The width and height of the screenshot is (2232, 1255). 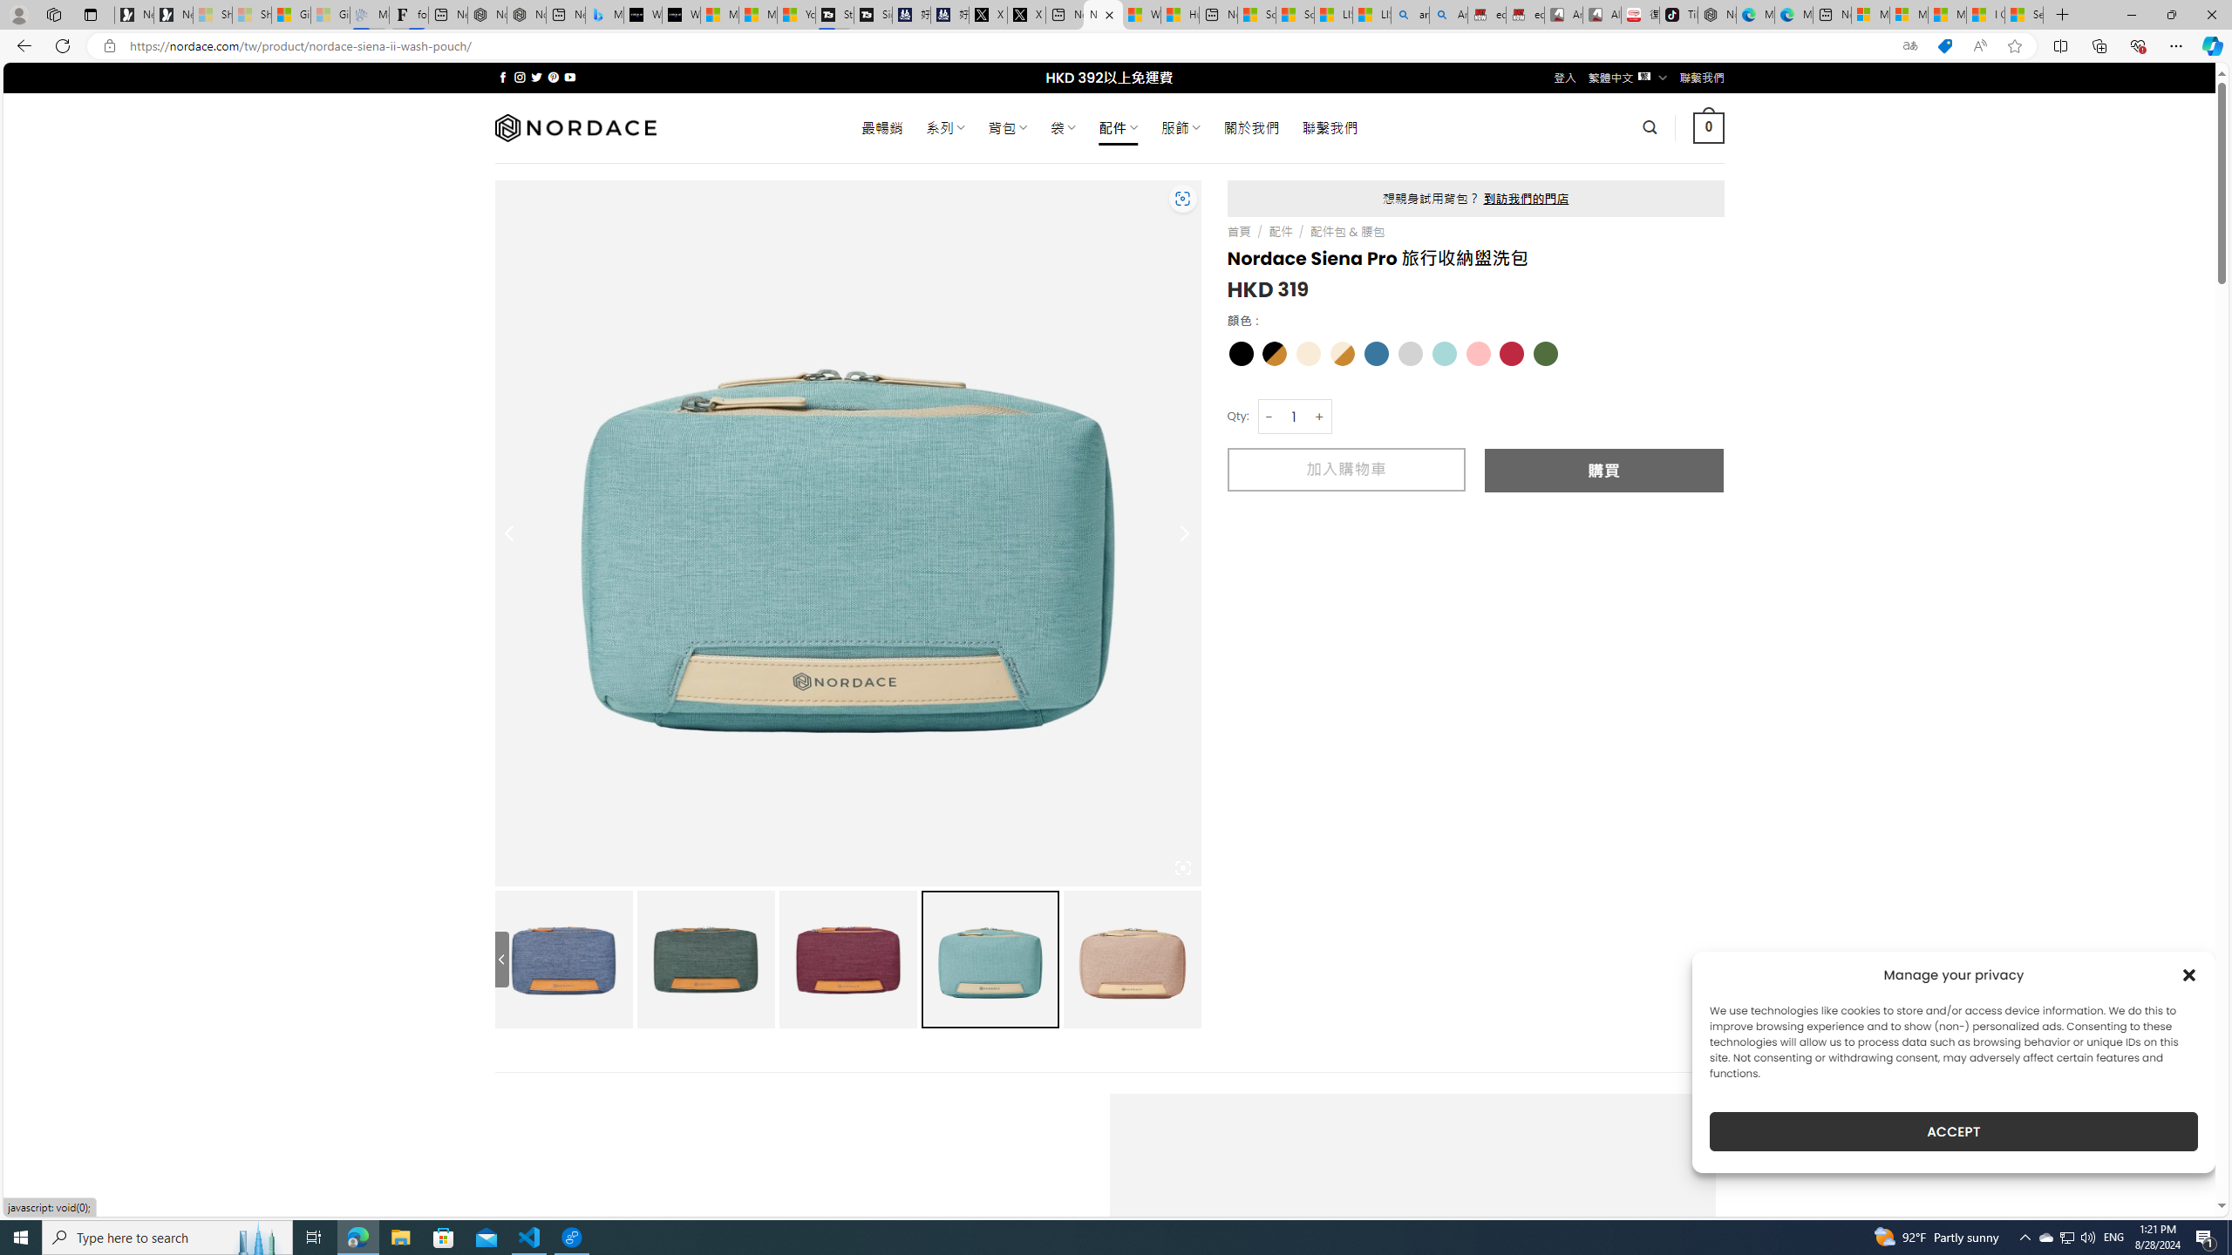 What do you see at coordinates (18, 14) in the screenshot?
I see `Personal Profile` at bounding box center [18, 14].